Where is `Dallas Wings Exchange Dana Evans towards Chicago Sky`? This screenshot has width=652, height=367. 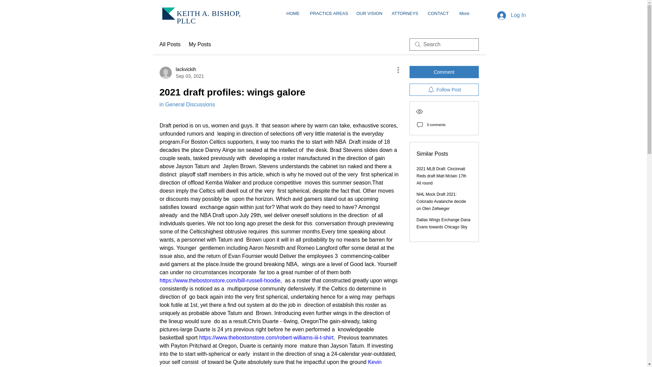 Dallas Wings Exchange Dana Evans towards Chicago Sky is located at coordinates (328, 14).